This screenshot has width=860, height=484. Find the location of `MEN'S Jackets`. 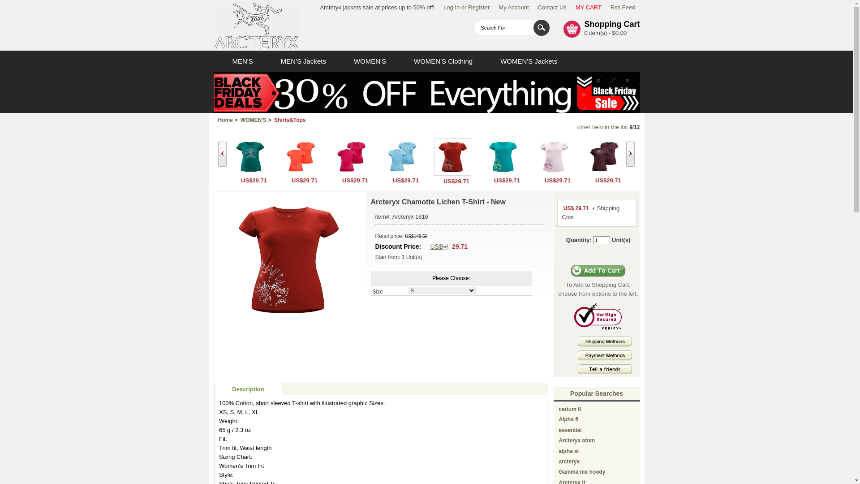

MEN'S Jackets is located at coordinates (304, 61).